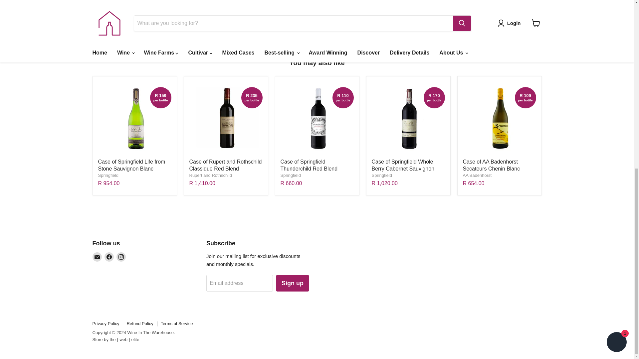  Describe the element at coordinates (477, 175) in the screenshot. I see `AA Badenhorst` at that location.